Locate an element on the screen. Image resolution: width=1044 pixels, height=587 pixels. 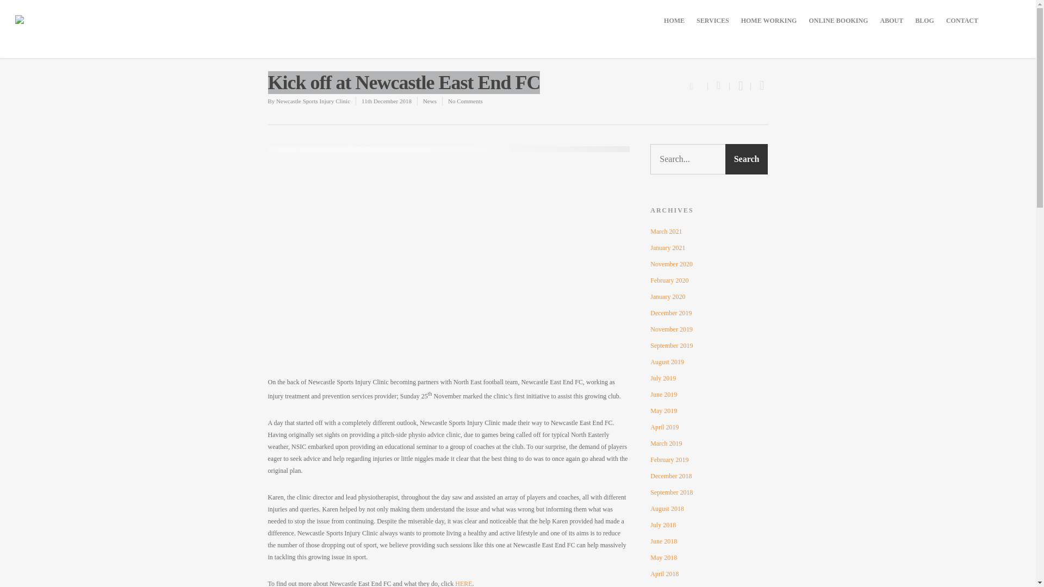
HOME WORKING is located at coordinates (769, 21).